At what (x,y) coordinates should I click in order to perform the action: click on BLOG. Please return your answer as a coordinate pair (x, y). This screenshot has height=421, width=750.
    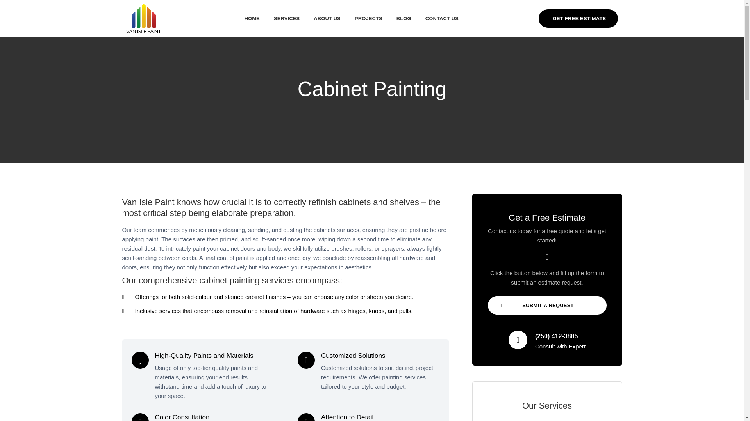
    Looking at the image, I should click on (404, 18).